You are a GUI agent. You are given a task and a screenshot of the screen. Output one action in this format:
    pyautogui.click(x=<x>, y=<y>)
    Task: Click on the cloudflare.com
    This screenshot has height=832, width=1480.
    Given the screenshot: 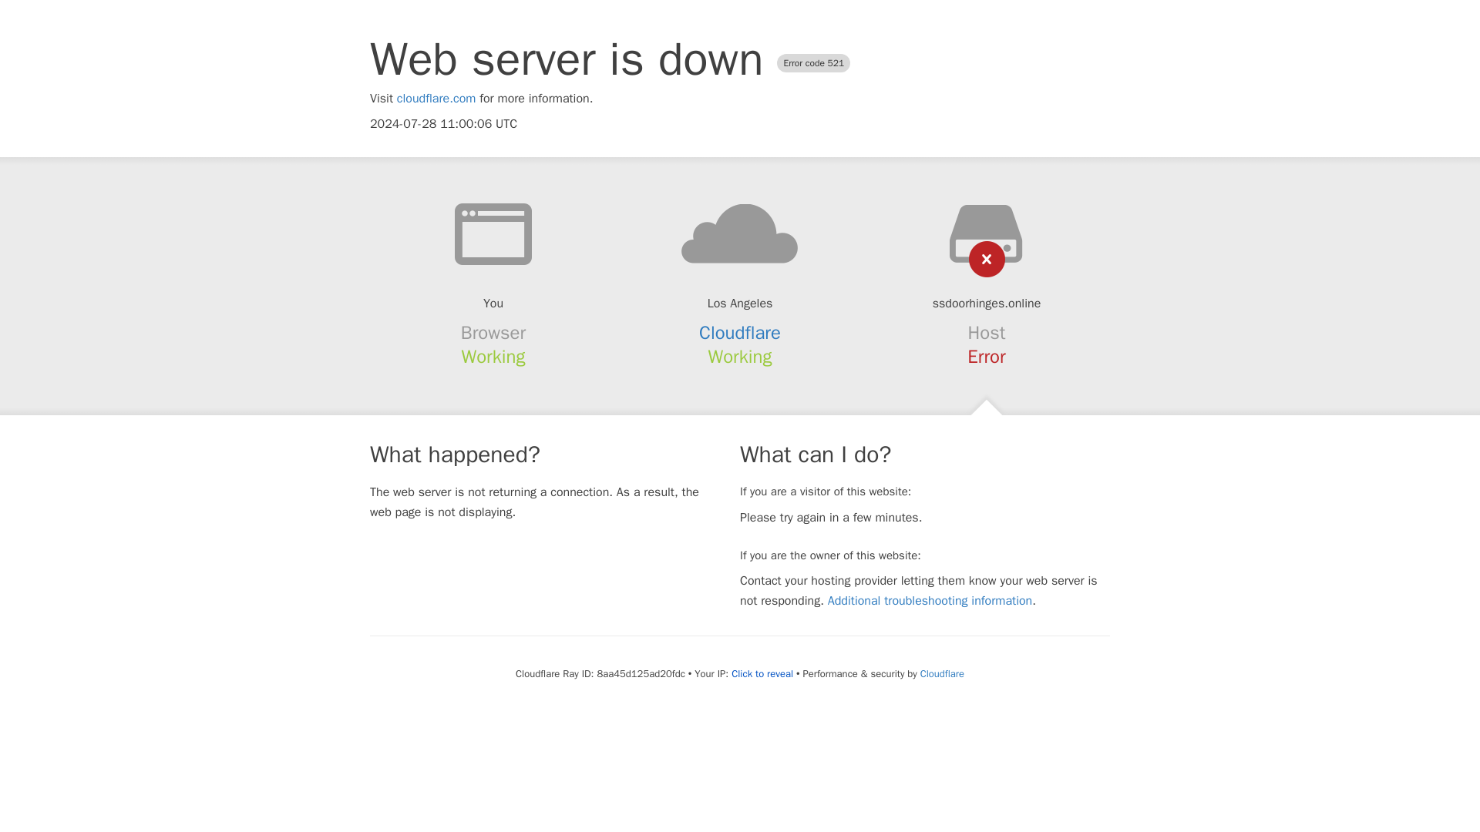 What is the action you would take?
    pyautogui.click(x=436, y=99)
    